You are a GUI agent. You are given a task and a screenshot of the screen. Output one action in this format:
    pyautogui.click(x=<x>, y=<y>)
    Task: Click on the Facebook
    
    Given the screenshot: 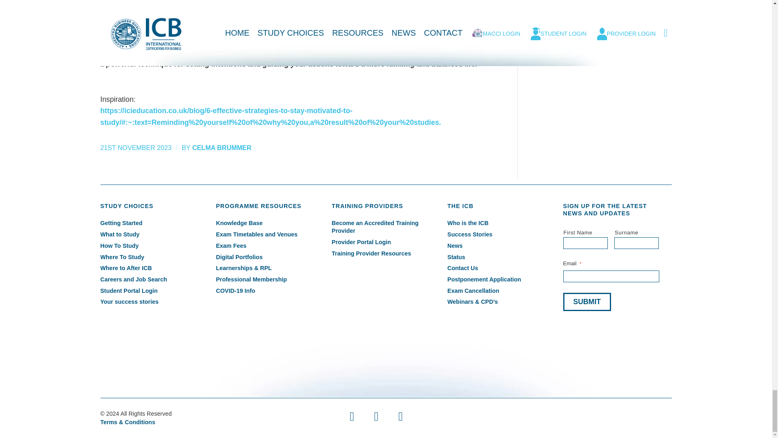 What is the action you would take?
    pyautogui.click(x=352, y=416)
    